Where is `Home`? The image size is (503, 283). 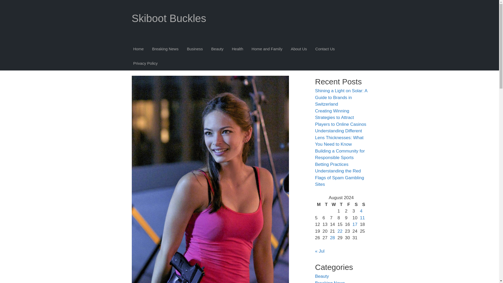
Home is located at coordinates (138, 49).